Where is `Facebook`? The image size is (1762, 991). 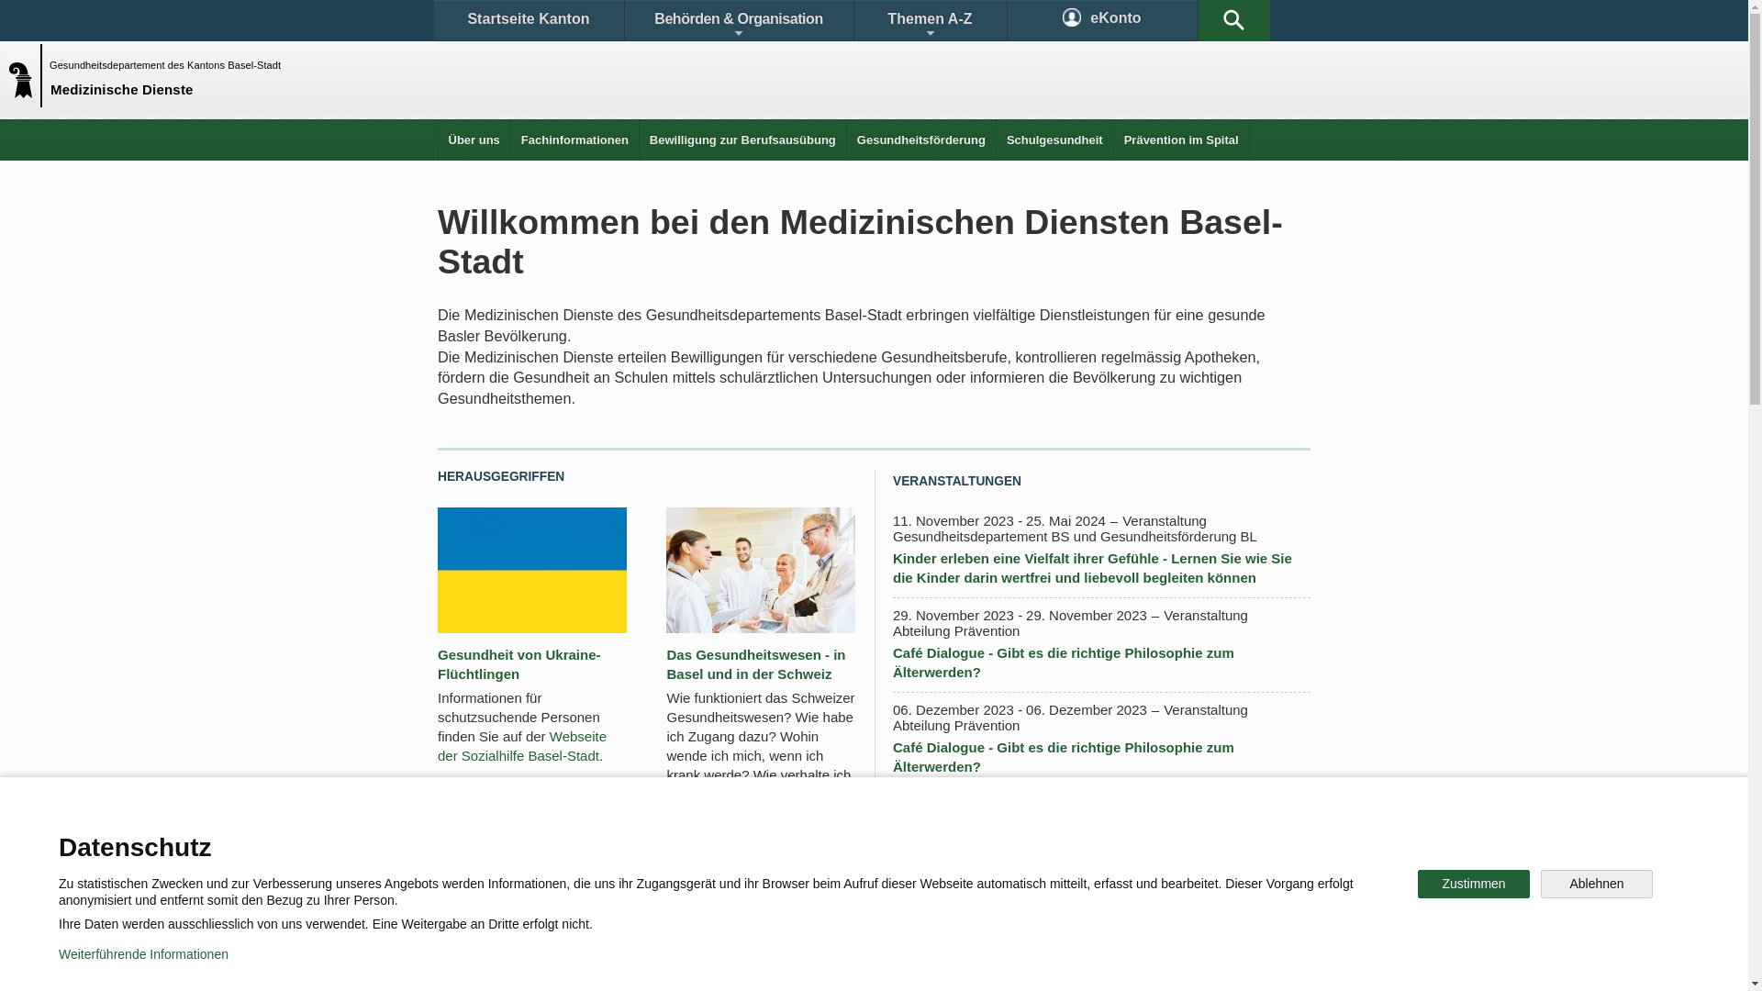
Facebook is located at coordinates (663, 903).